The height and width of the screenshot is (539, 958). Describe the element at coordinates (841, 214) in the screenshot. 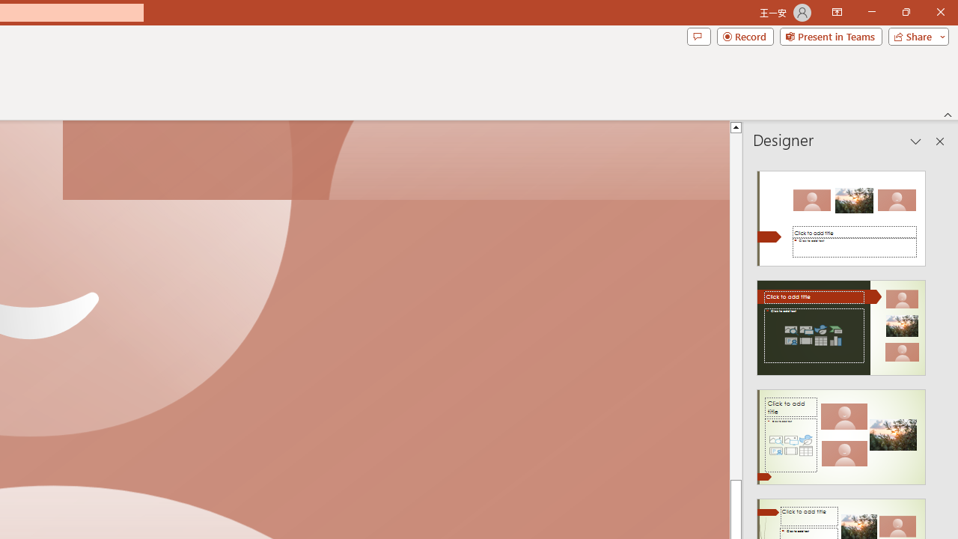

I see `Recommended Design: Design Idea` at that location.